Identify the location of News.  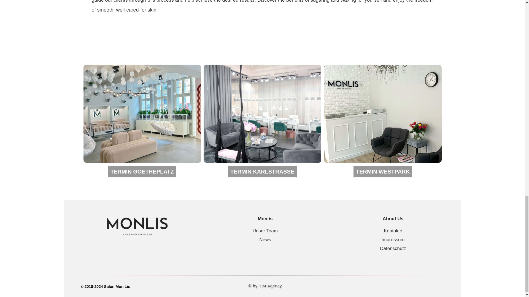
(265, 240).